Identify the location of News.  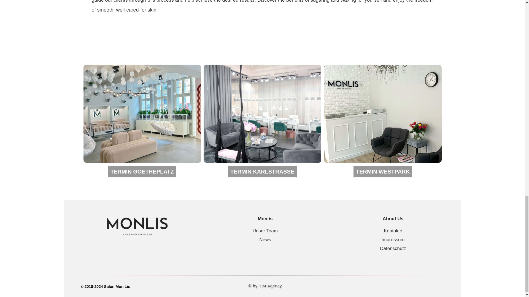
(265, 240).